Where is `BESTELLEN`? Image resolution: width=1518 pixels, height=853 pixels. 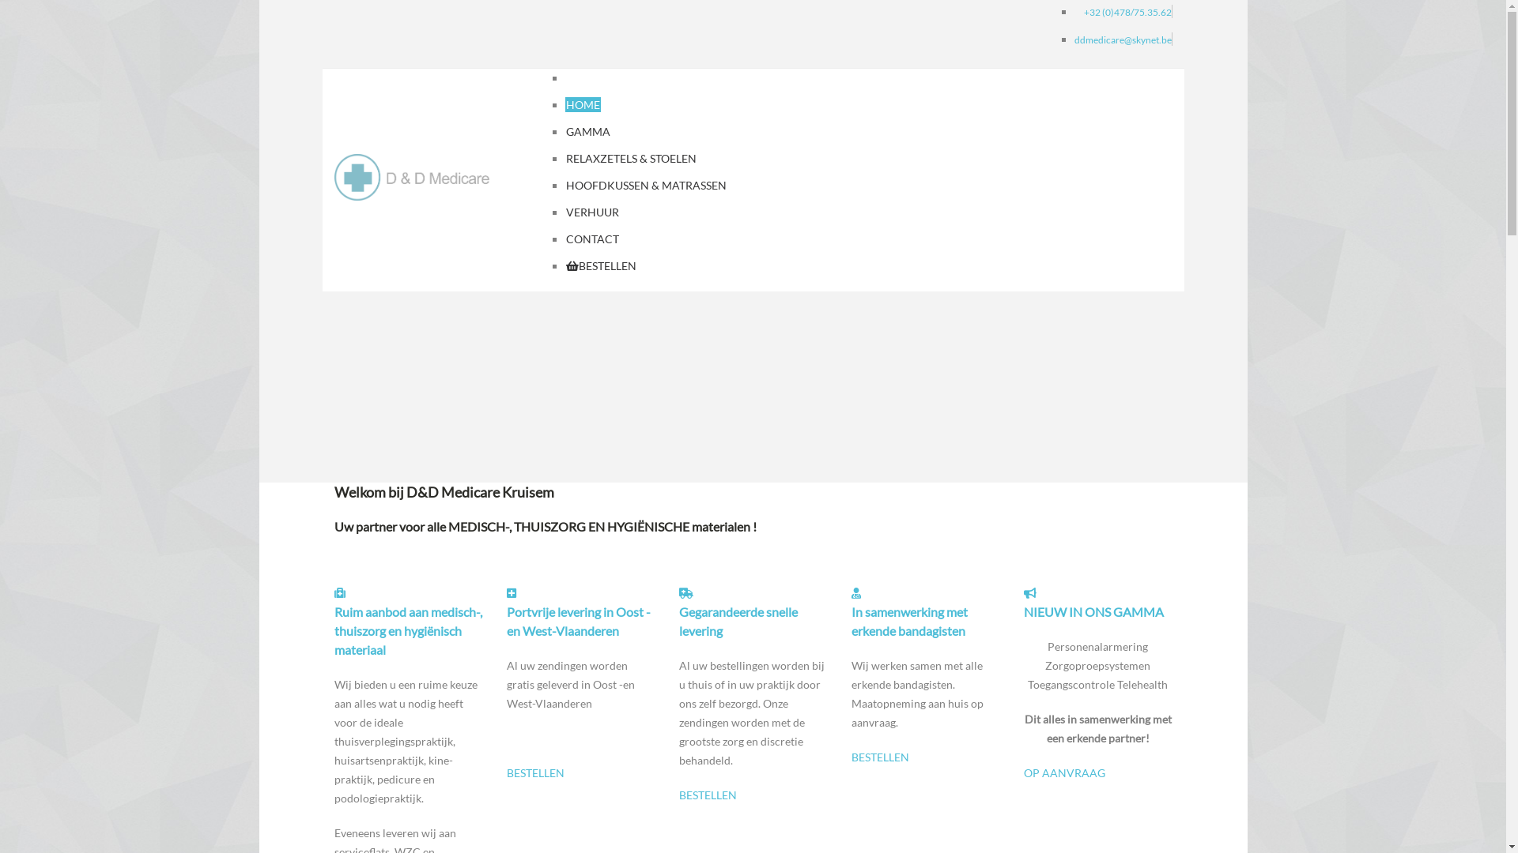 BESTELLEN is located at coordinates (879, 757).